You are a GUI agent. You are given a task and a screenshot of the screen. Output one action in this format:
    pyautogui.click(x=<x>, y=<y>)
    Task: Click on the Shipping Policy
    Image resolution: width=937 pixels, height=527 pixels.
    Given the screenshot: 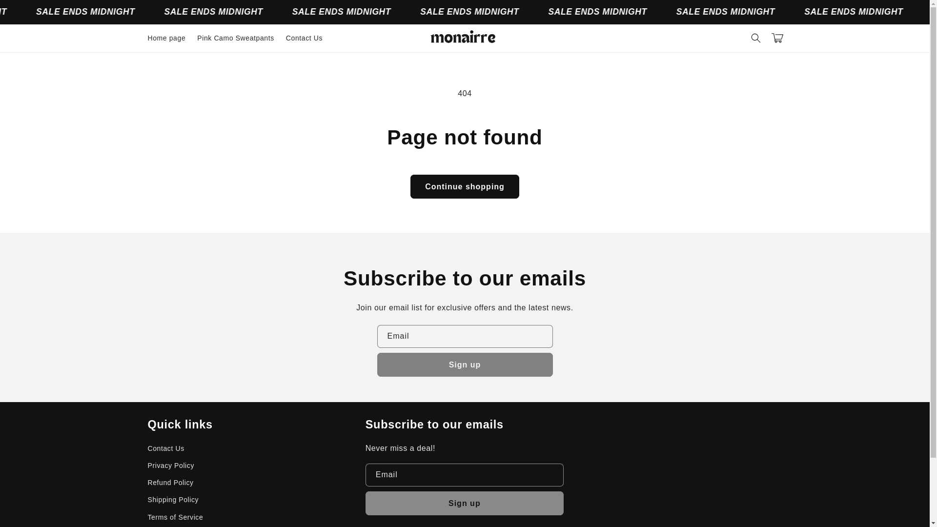 What is the action you would take?
    pyautogui.click(x=173, y=500)
    